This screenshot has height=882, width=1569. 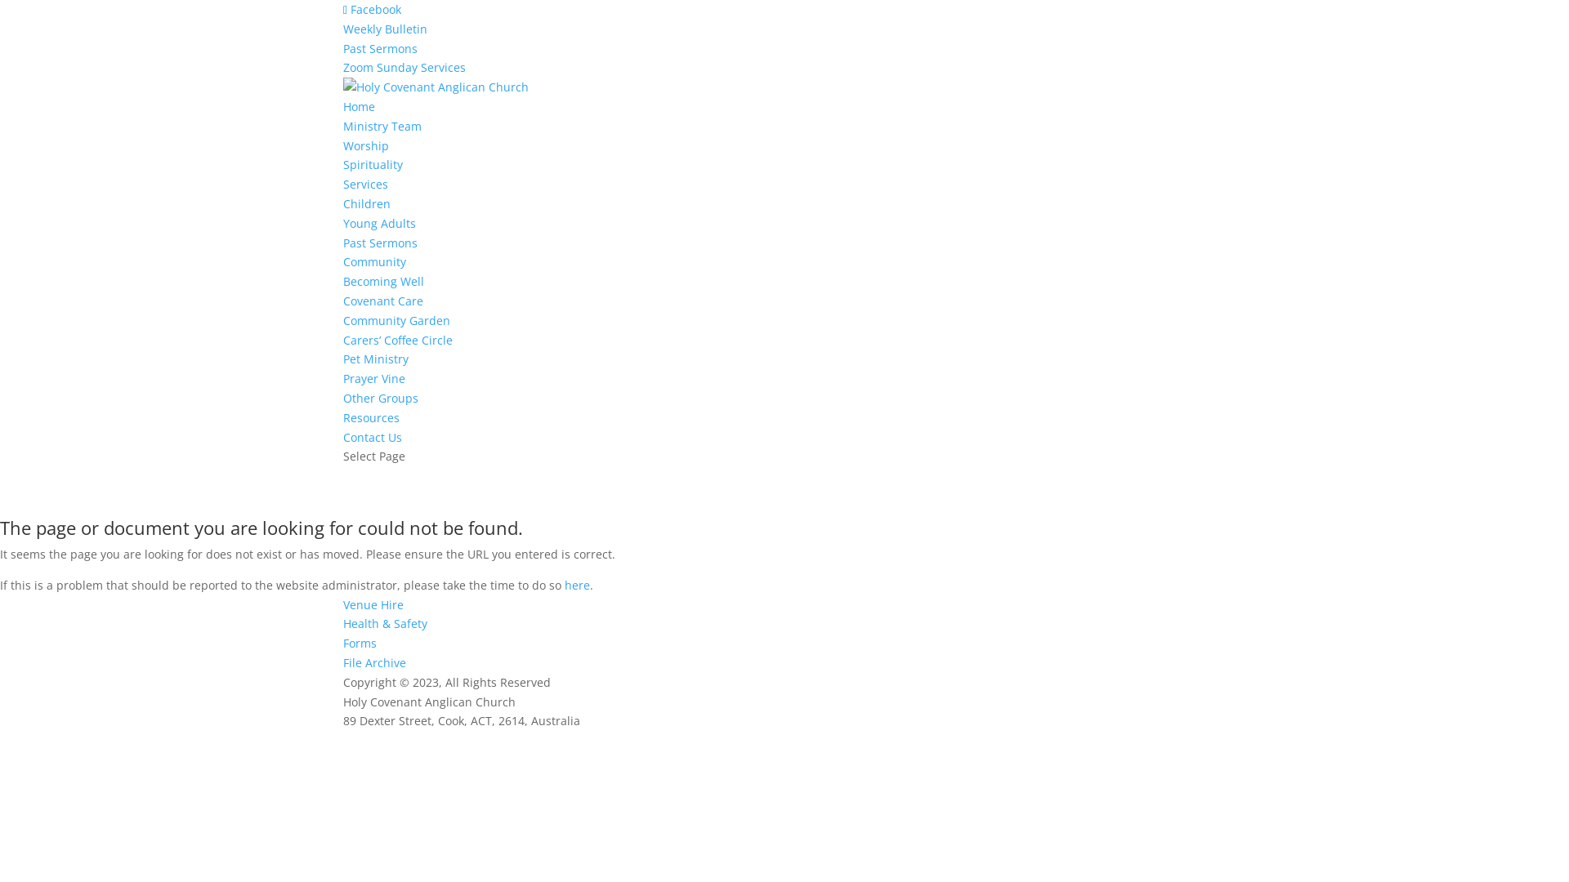 What do you see at coordinates (405, 67) in the screenshot?
I see `Zoom Sunday Services` at bounding box center [405, 67].